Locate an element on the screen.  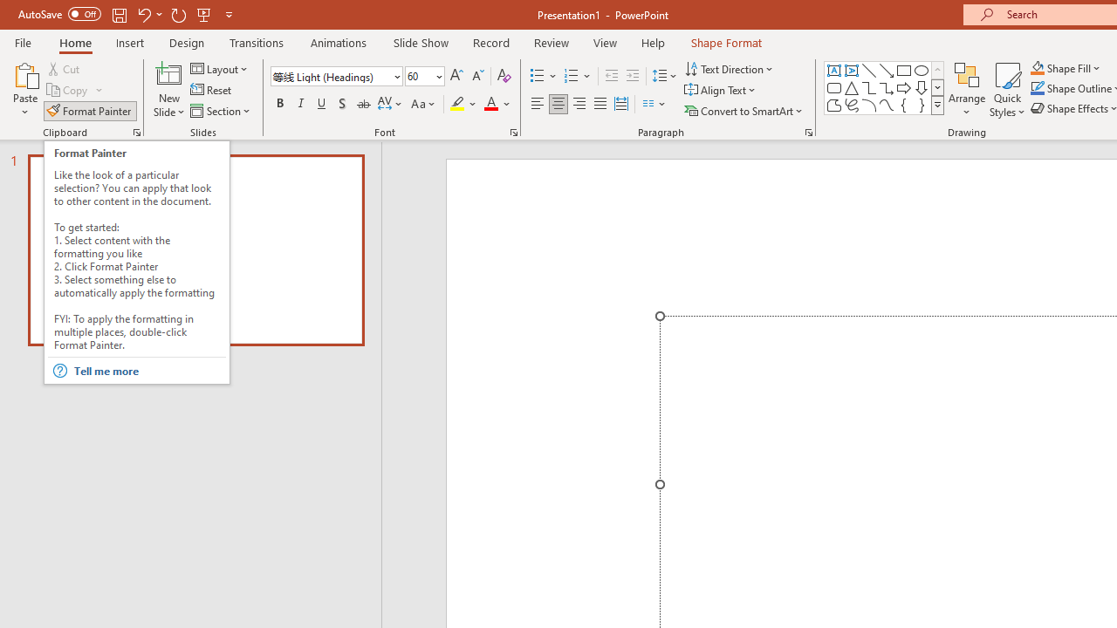
Section is located at coordinates (222, 110).